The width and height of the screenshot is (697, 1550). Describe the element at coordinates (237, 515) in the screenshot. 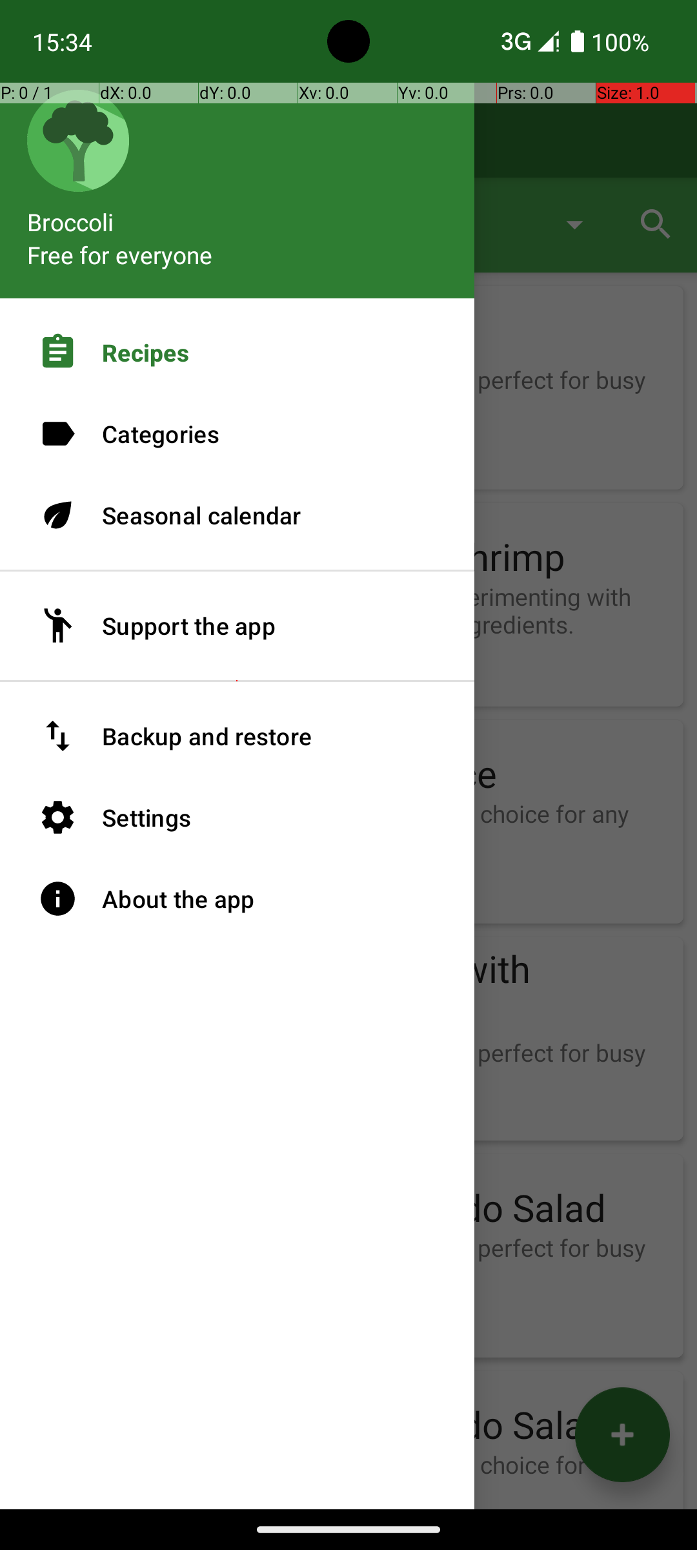

I see `Seasonal calendar` at that location.